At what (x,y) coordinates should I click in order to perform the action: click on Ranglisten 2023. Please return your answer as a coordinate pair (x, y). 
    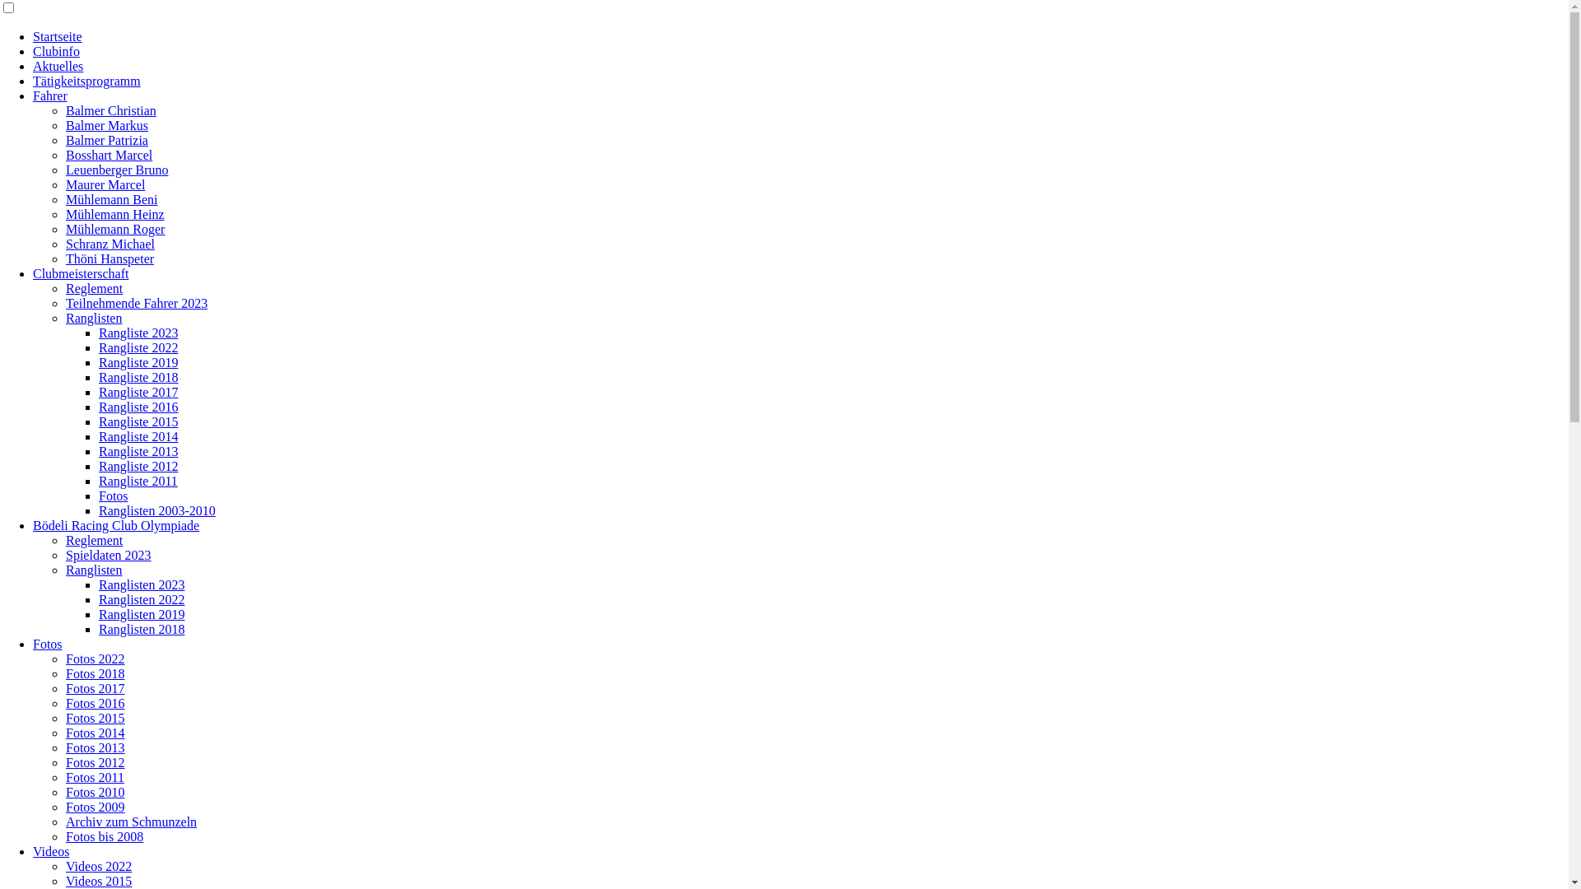
    Looking at the image, I should click on (142, 584).